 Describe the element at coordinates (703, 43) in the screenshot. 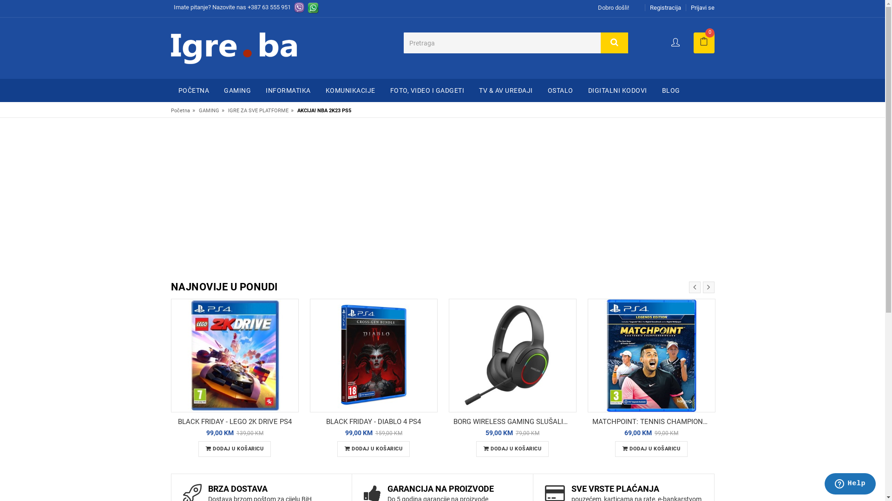

I see `0` at that location.